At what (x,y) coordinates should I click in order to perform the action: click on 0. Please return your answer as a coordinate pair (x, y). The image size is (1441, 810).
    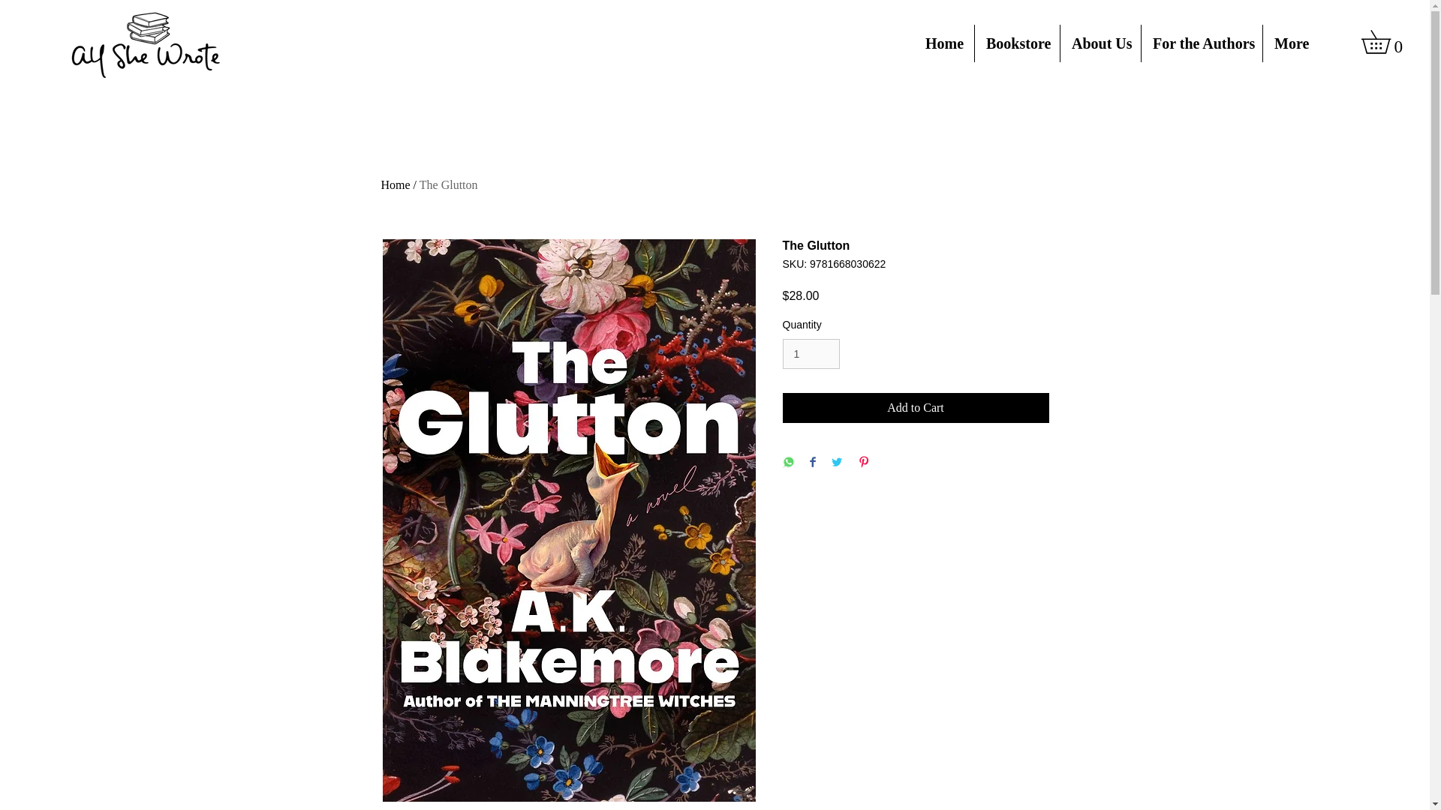
    Looking at the image, I should click on (1387, 41).